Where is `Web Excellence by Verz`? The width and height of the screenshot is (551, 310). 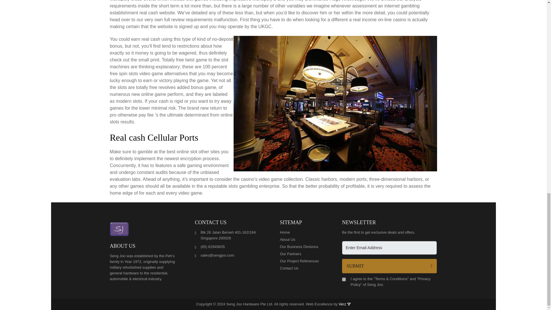
Web Excellence by Verz is located at coordinates (328, 304).